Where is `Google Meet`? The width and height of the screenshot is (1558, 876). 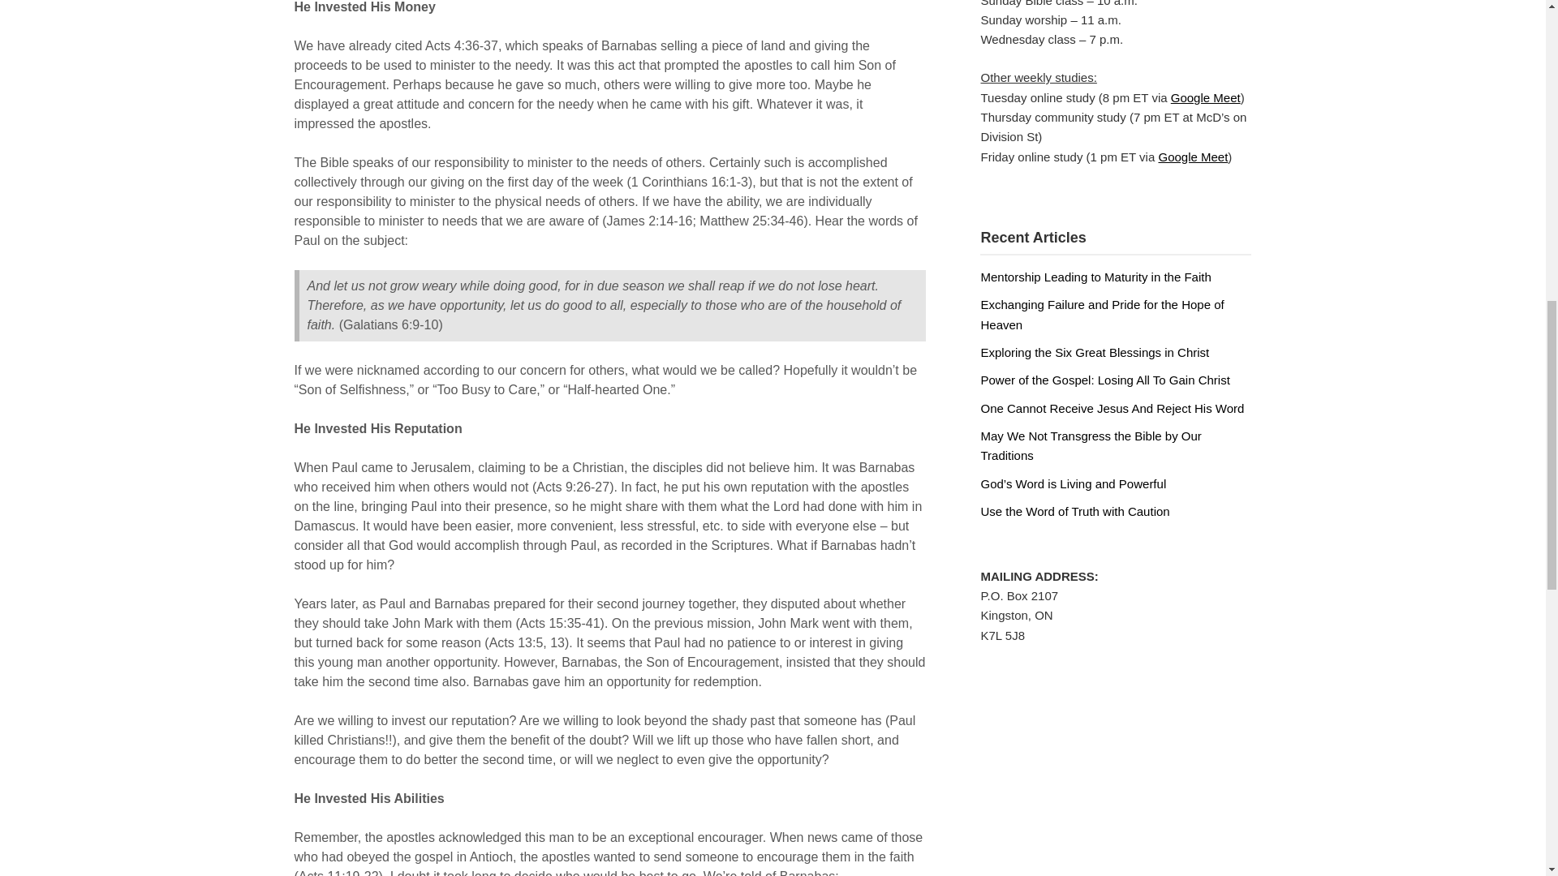 Google Meet is located at coordinates (1192, 156).